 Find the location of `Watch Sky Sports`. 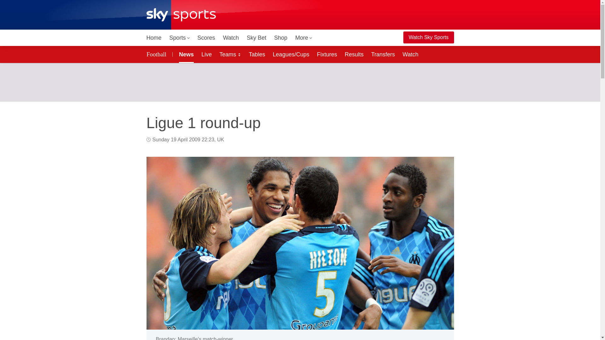

Watch Sky Sports is located at coordinates (429, 37).